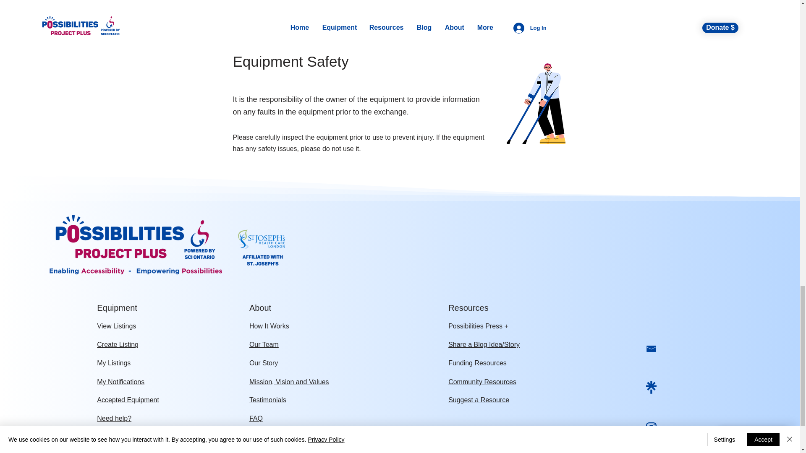 Image resolution: width=806 pixels, height=453 pixels. I want to click on Testimonials, so click(267, 400).